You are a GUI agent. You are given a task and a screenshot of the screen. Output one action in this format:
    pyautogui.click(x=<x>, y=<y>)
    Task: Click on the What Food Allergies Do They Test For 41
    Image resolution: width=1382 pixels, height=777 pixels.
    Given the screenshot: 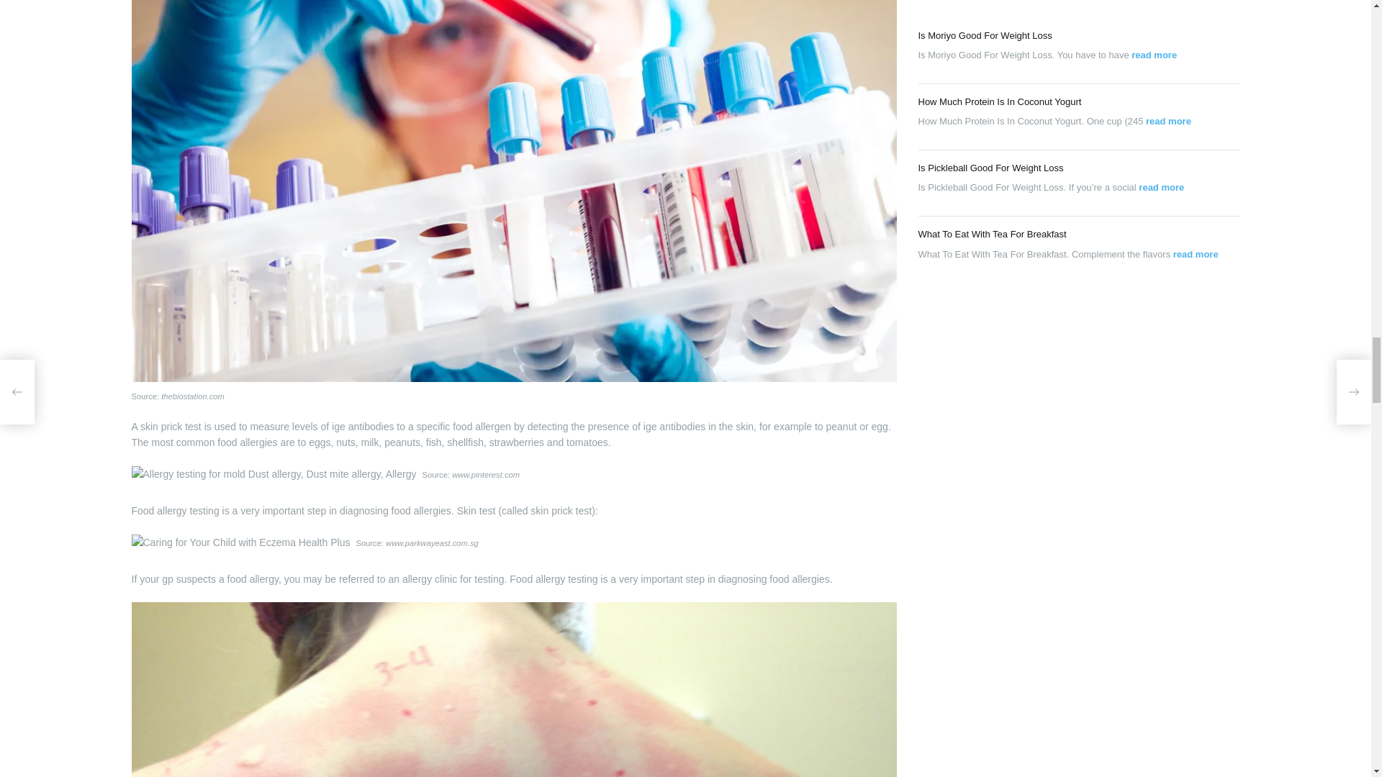 What is the action you would take?
    pyautogui.click(x=274, y=473)
    